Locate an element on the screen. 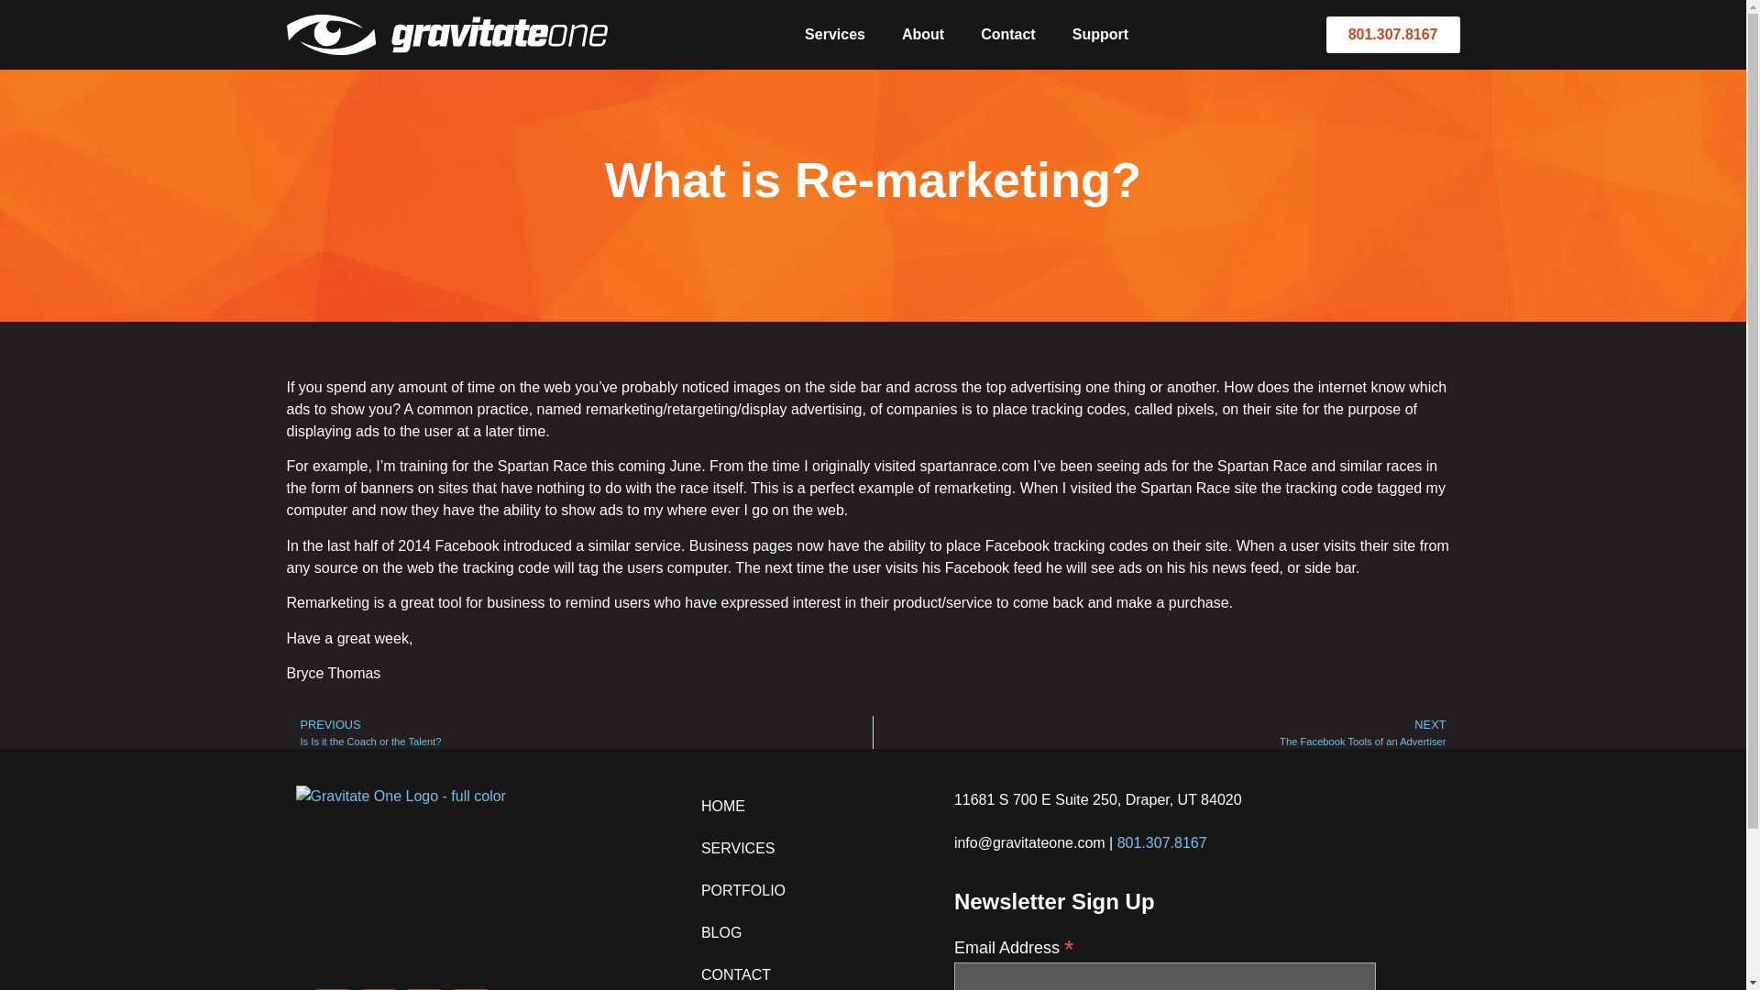 The image size is (1760, 990). 801.307.8167 is located at coordinates (1393, 35).